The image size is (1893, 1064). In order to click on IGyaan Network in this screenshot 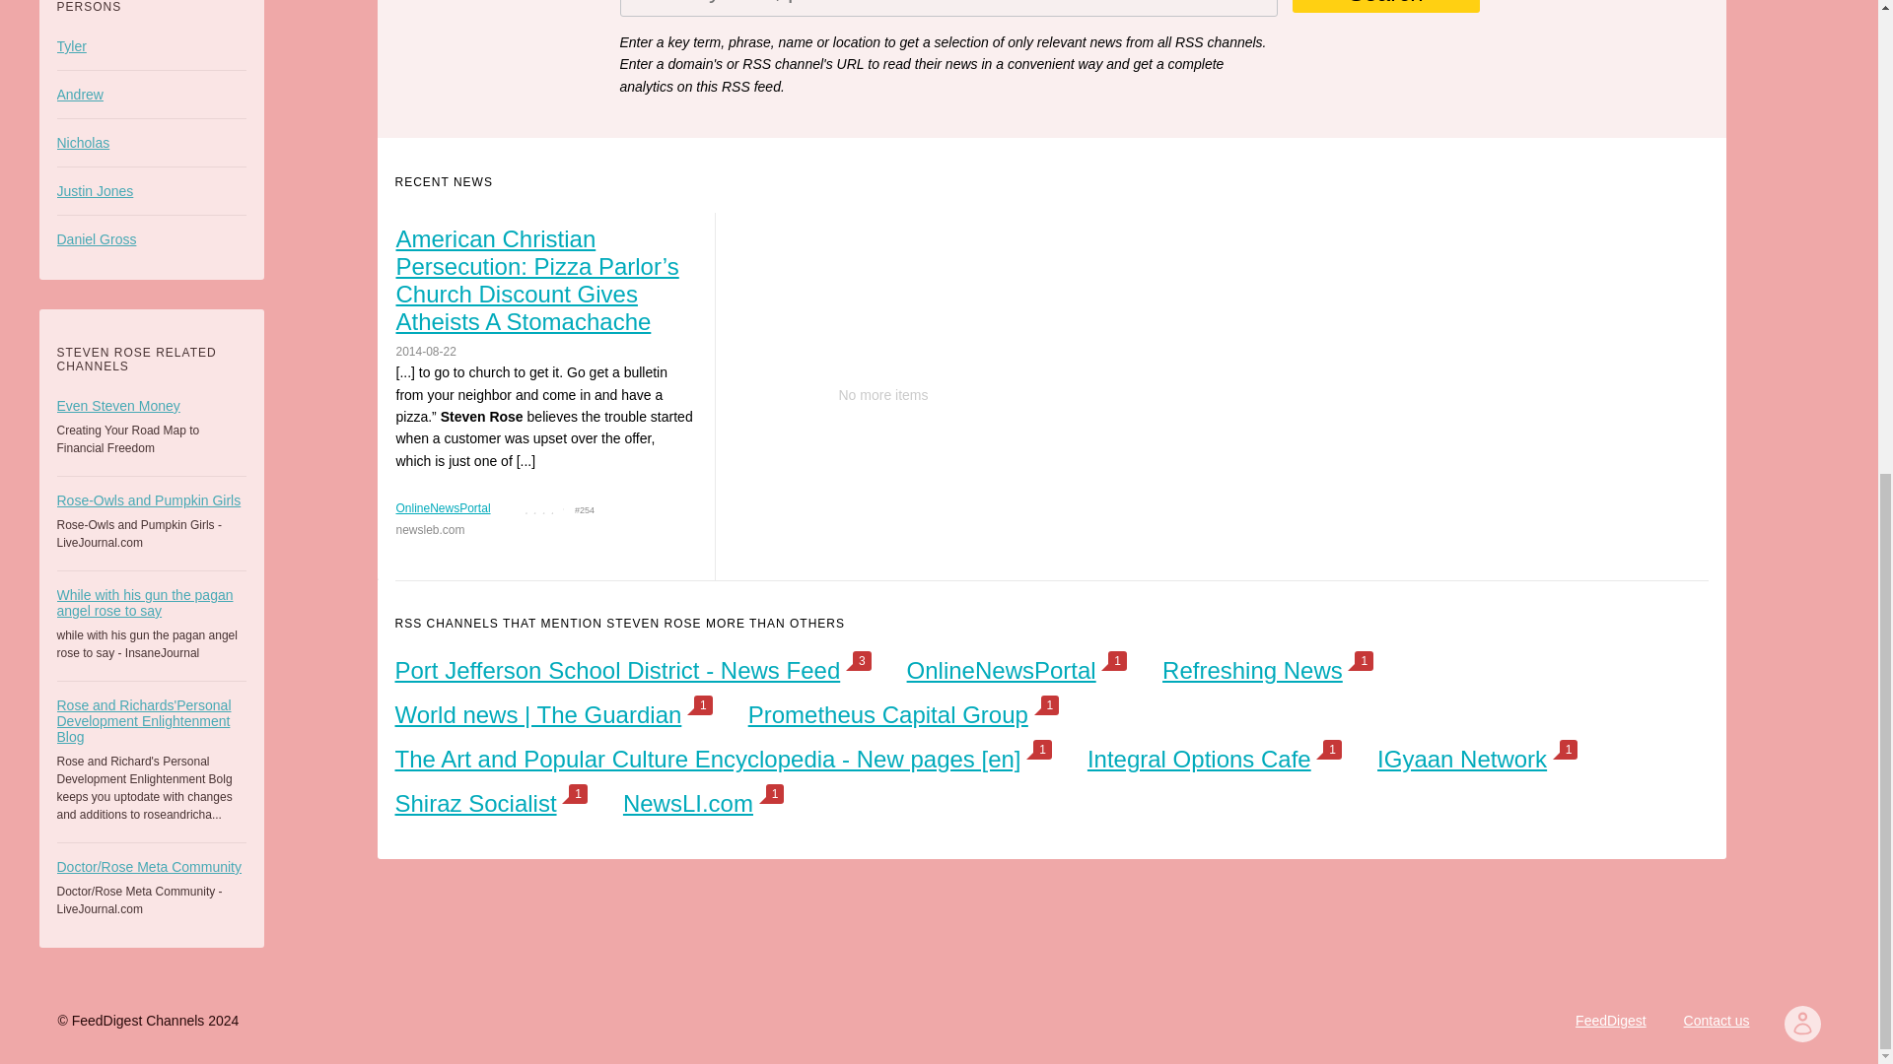, I will do `click(1461, 759)`.